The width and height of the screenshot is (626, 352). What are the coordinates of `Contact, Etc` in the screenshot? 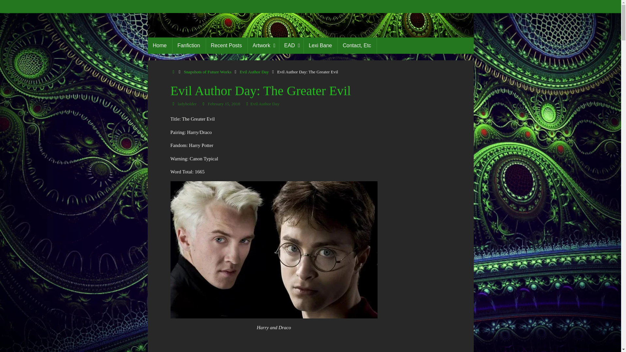 It's located at (357, 46).